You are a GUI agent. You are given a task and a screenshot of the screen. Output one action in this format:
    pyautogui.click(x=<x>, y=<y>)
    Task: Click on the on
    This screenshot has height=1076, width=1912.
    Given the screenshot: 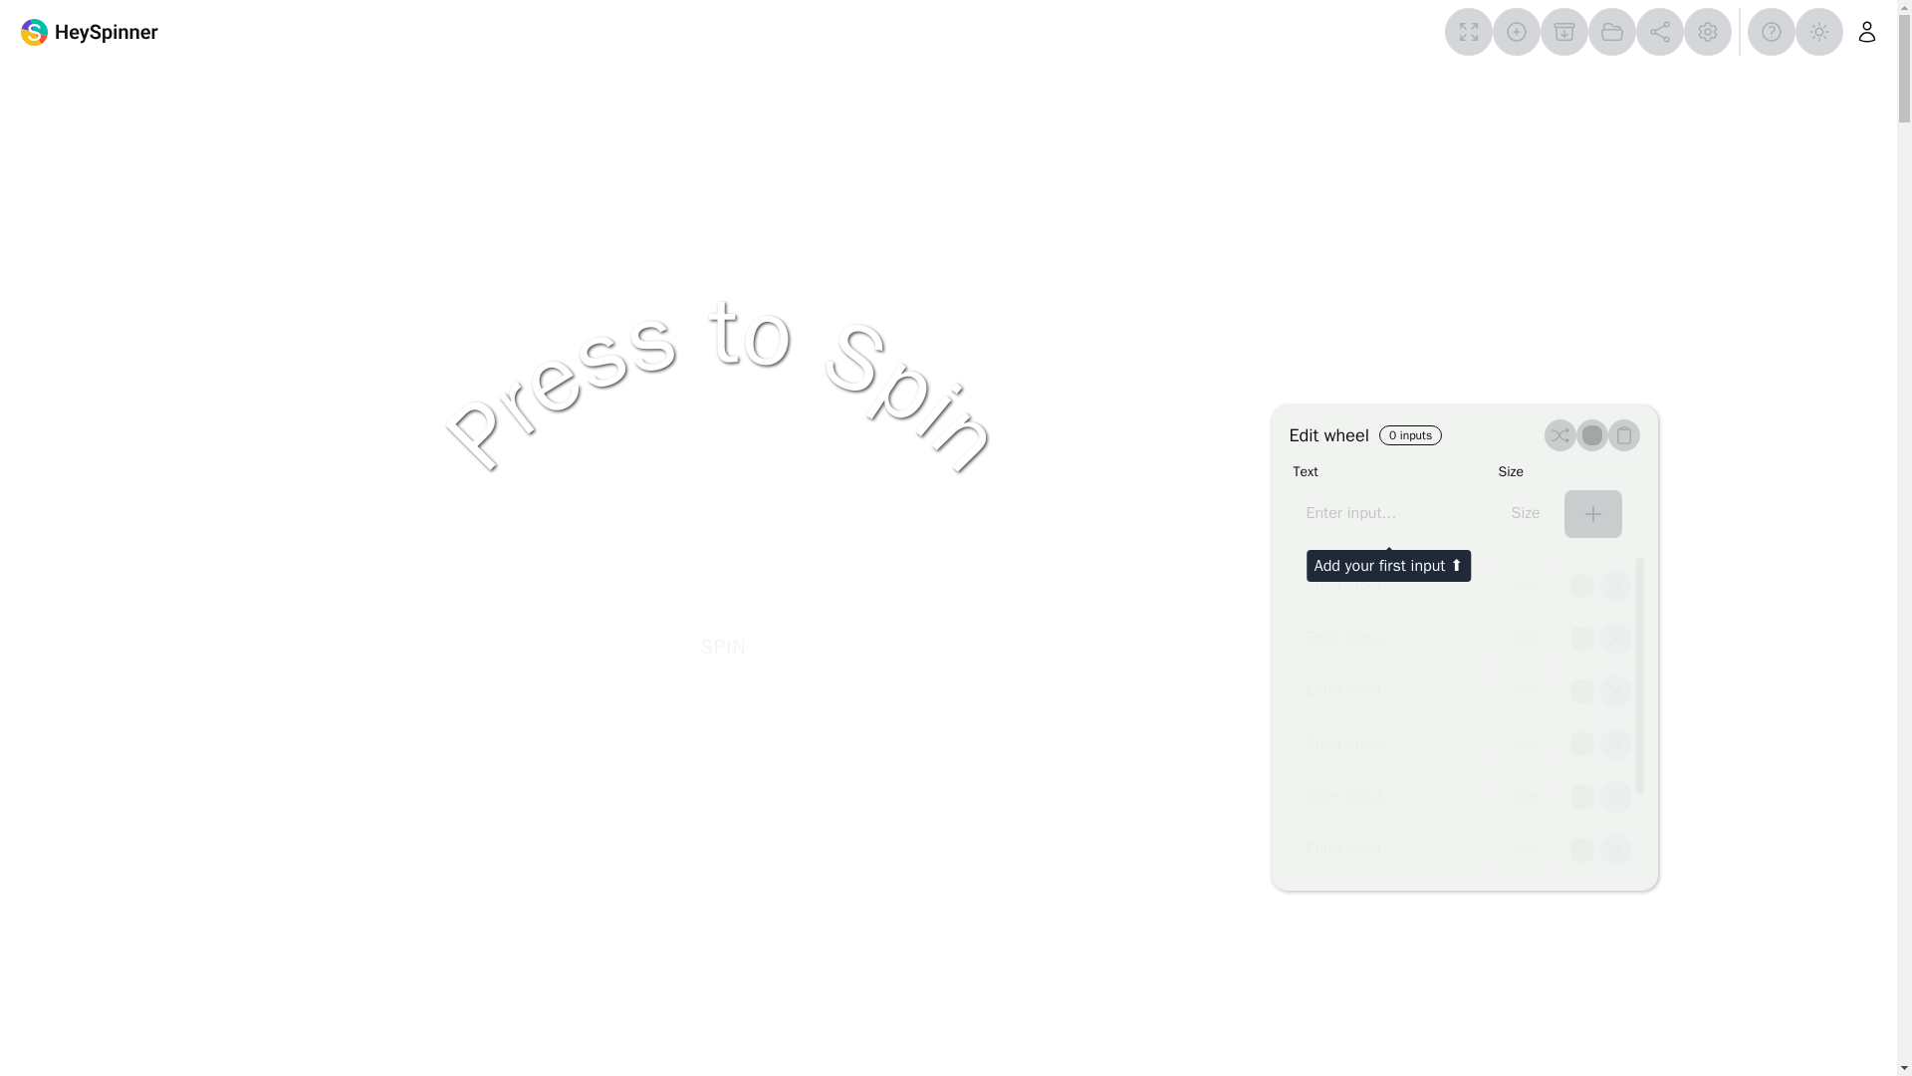 What is the action you would take?
    pyautogui.click(x=1581, y=638)
    